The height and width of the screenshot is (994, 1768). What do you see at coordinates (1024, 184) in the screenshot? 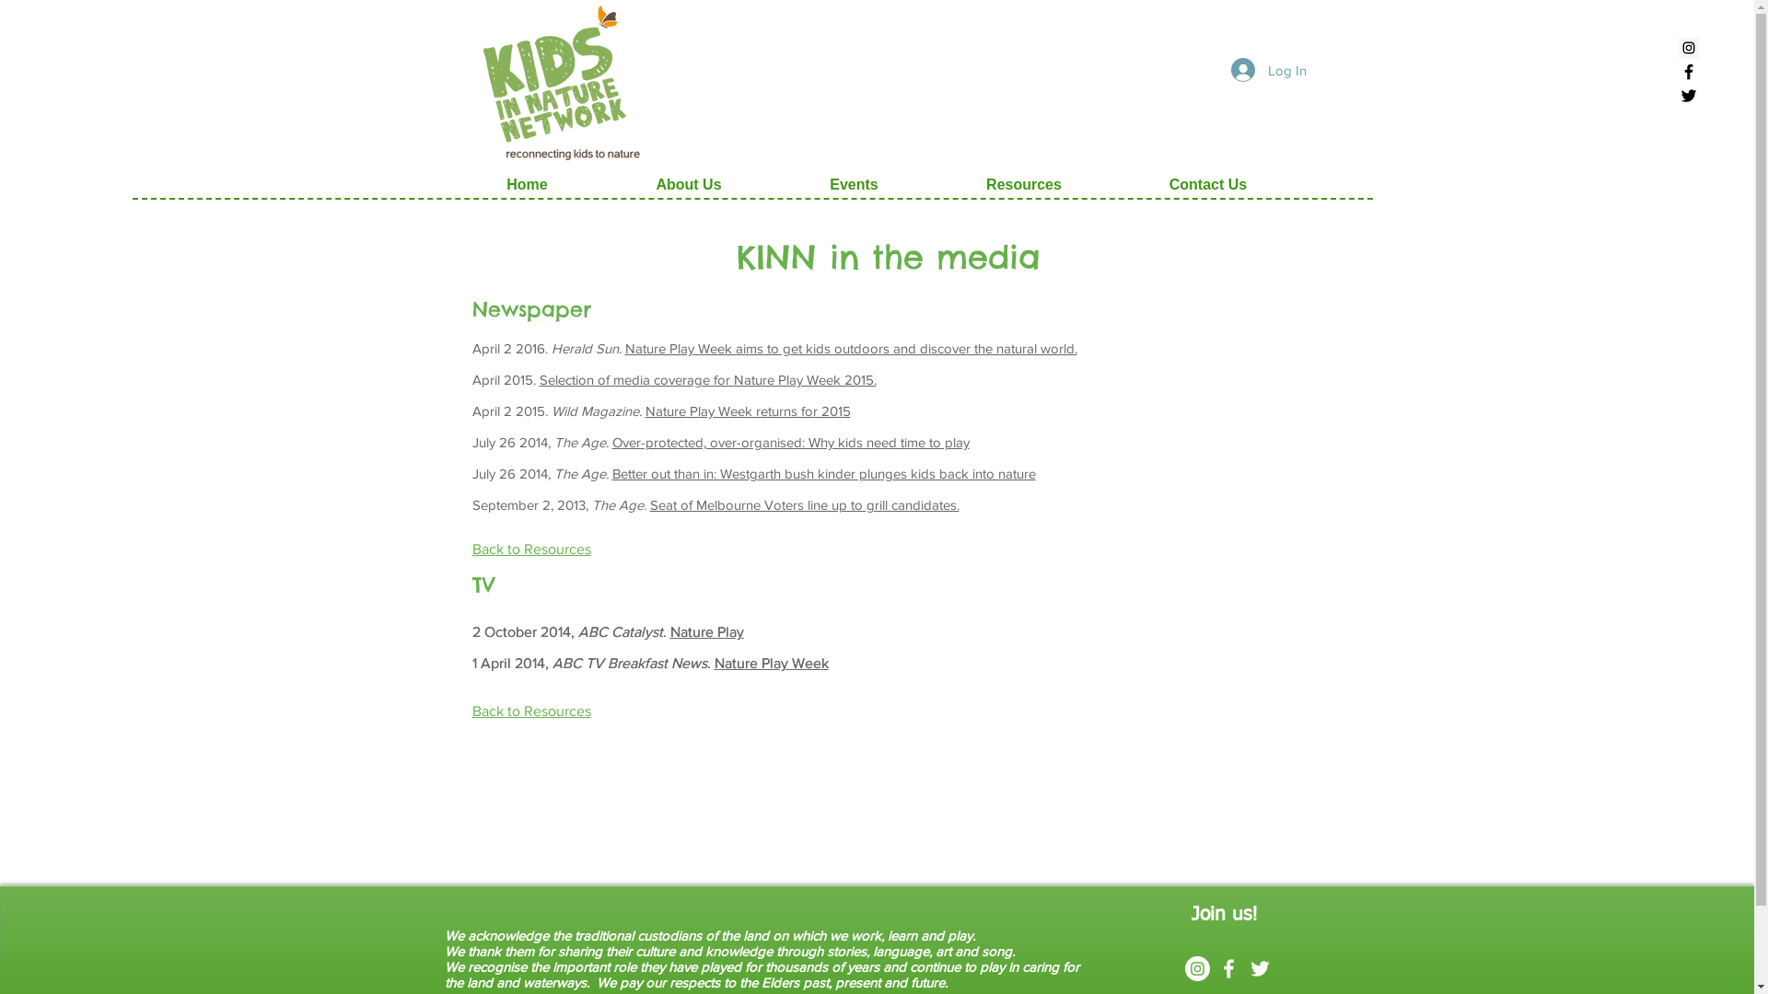
I see `Resources` at bounding box center [1024, 184].